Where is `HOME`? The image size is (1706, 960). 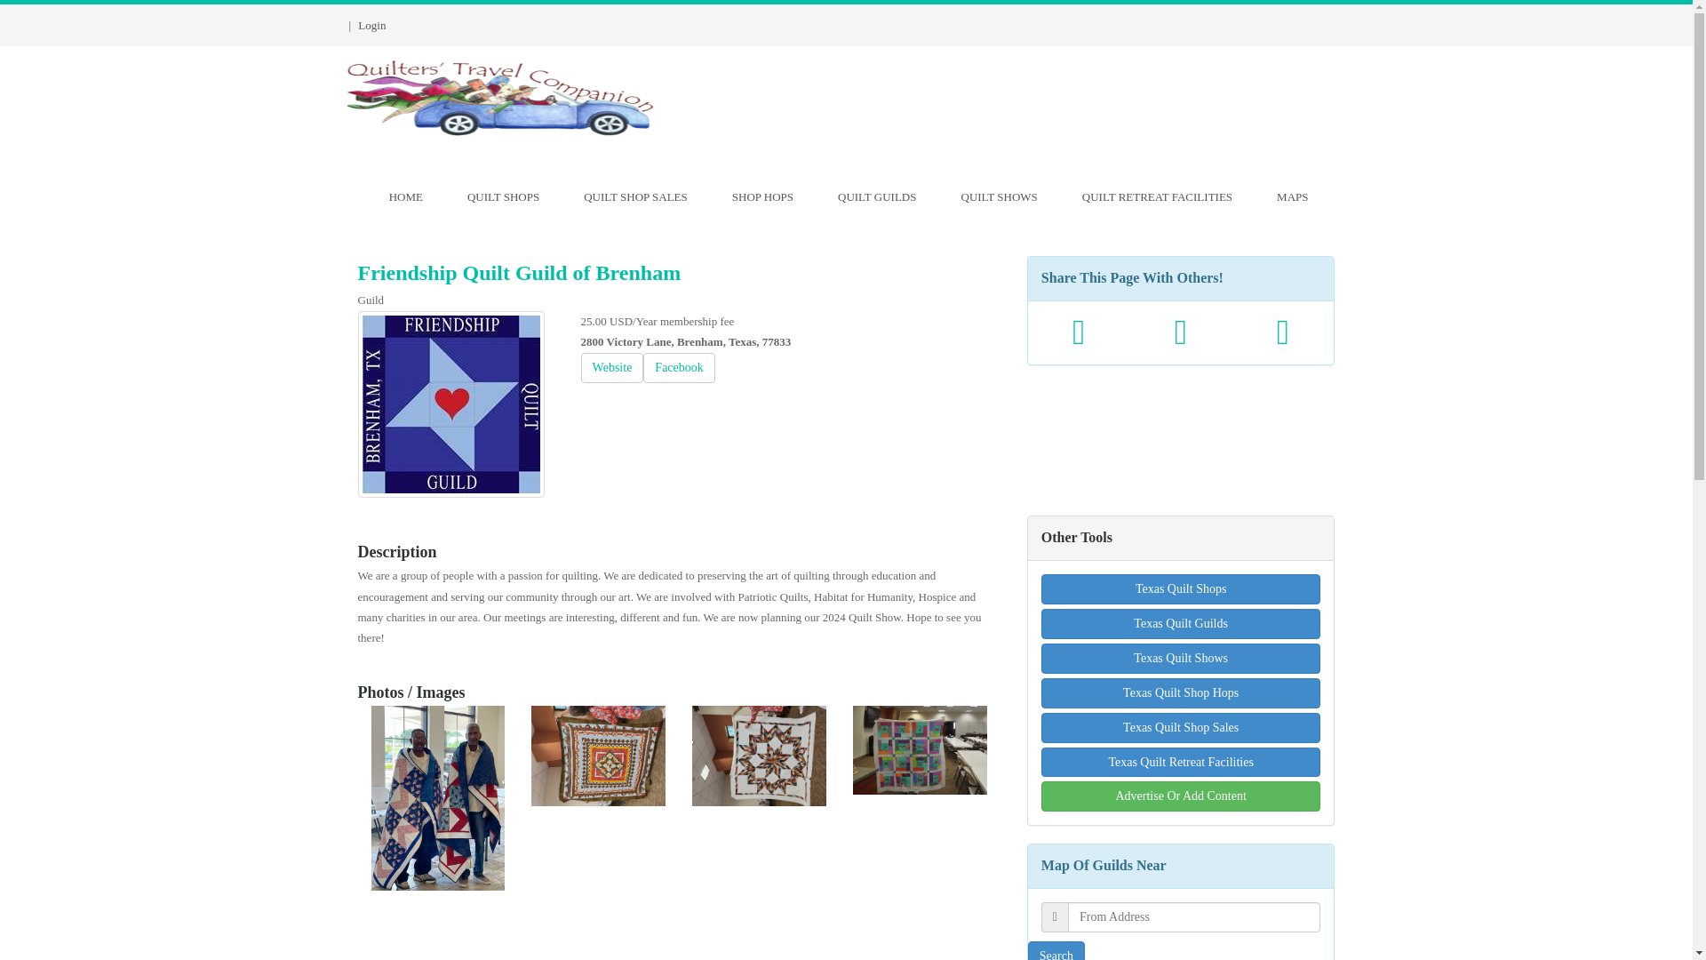 HOME is located at coordinates (405, 199).